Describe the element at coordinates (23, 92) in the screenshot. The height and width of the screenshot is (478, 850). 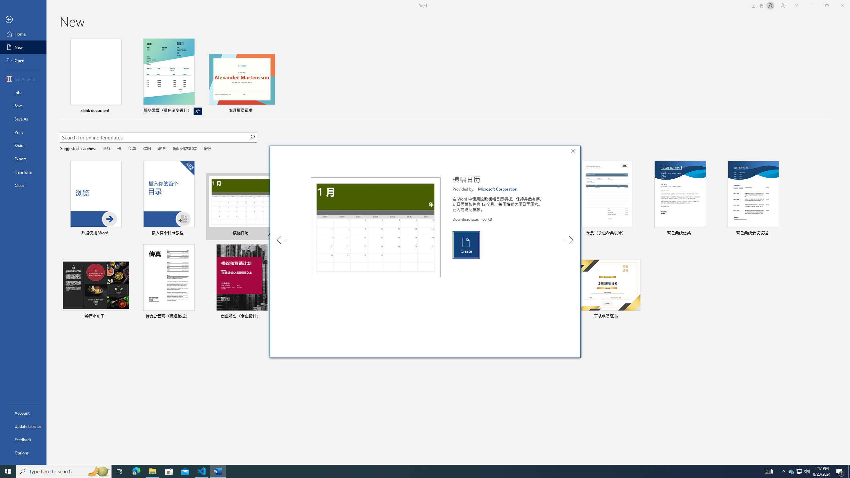
I see `Info` at that location.